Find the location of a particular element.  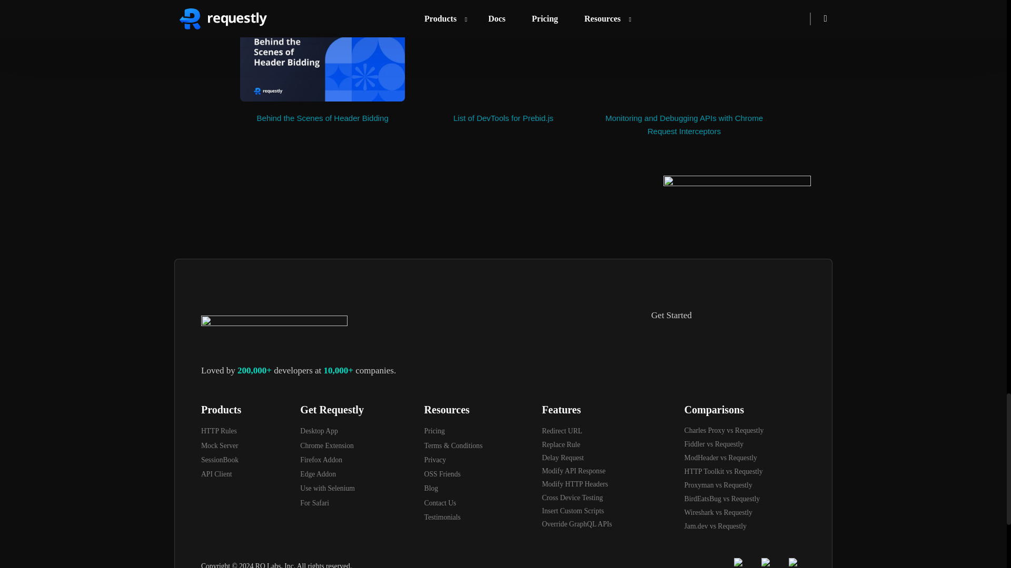

Requestly-Logo-Dark - Requestly is located at coordinates (274, 333).